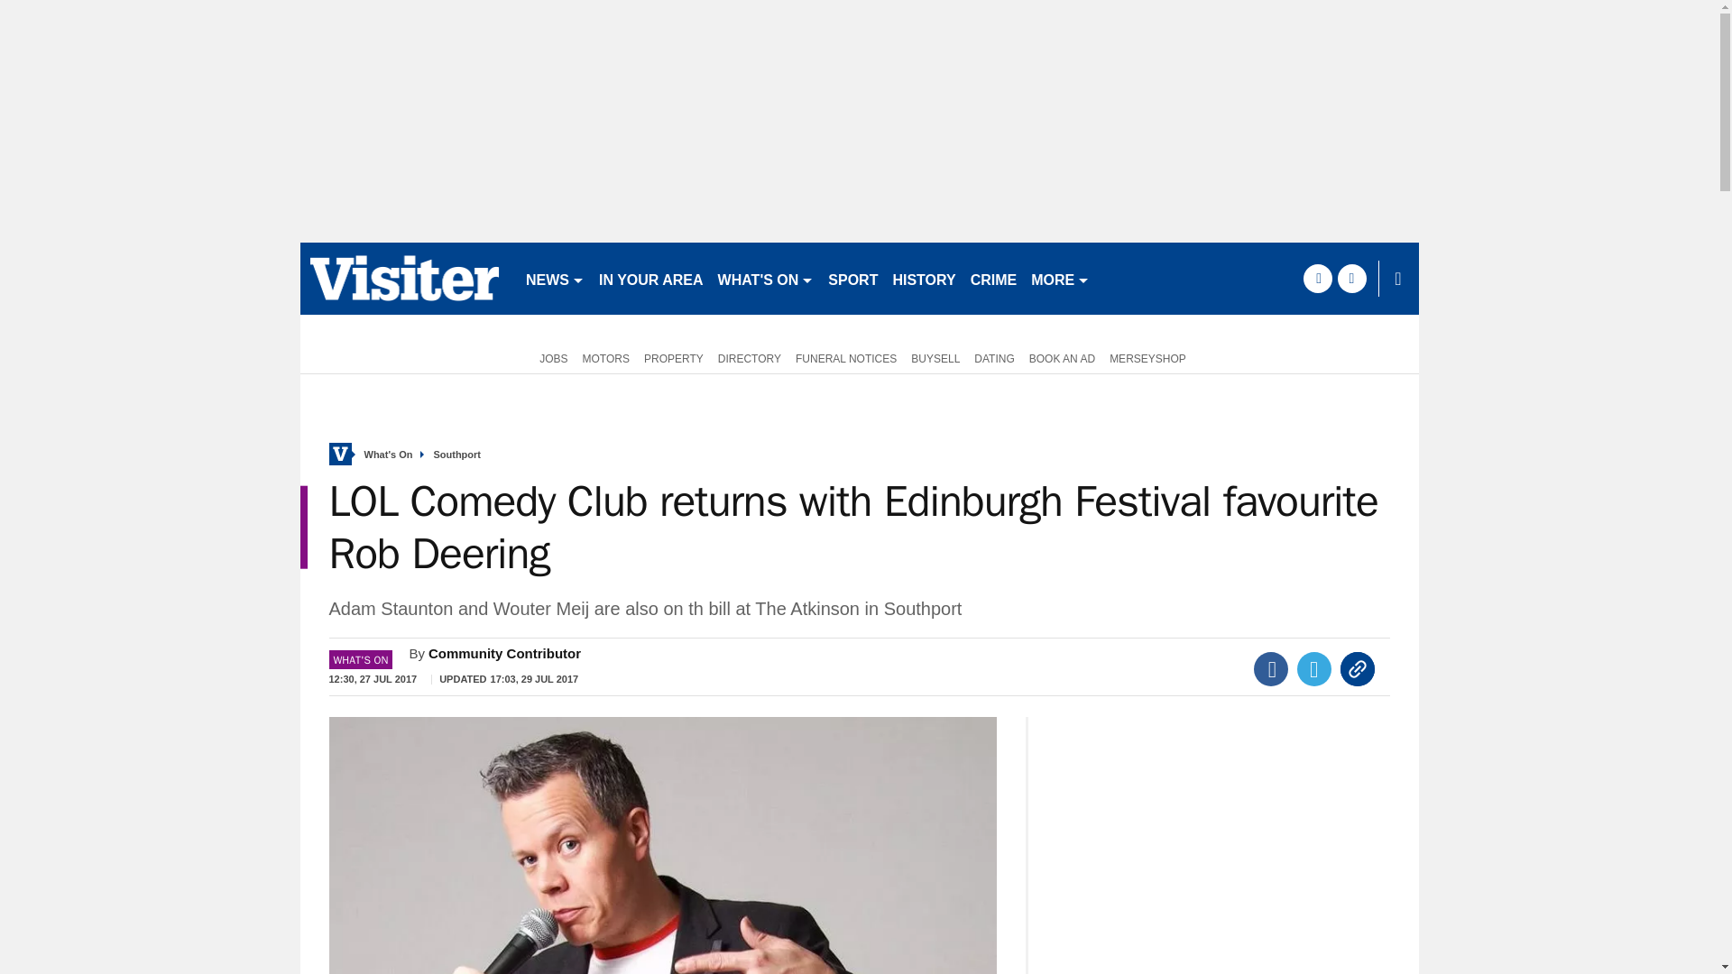 Image resolution: width=1732 pixels, height=974 pixels. Describe the element at coordinates (1059, 278) in the screenshot. I see `MORE` at that location.